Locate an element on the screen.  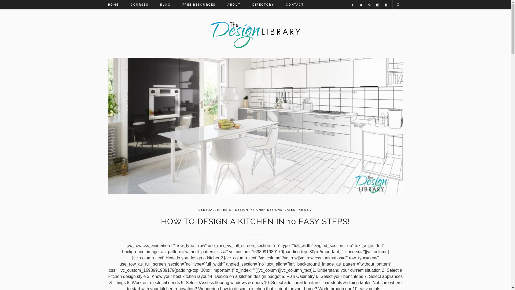
GENERAL is located at coordinates (207, 210).